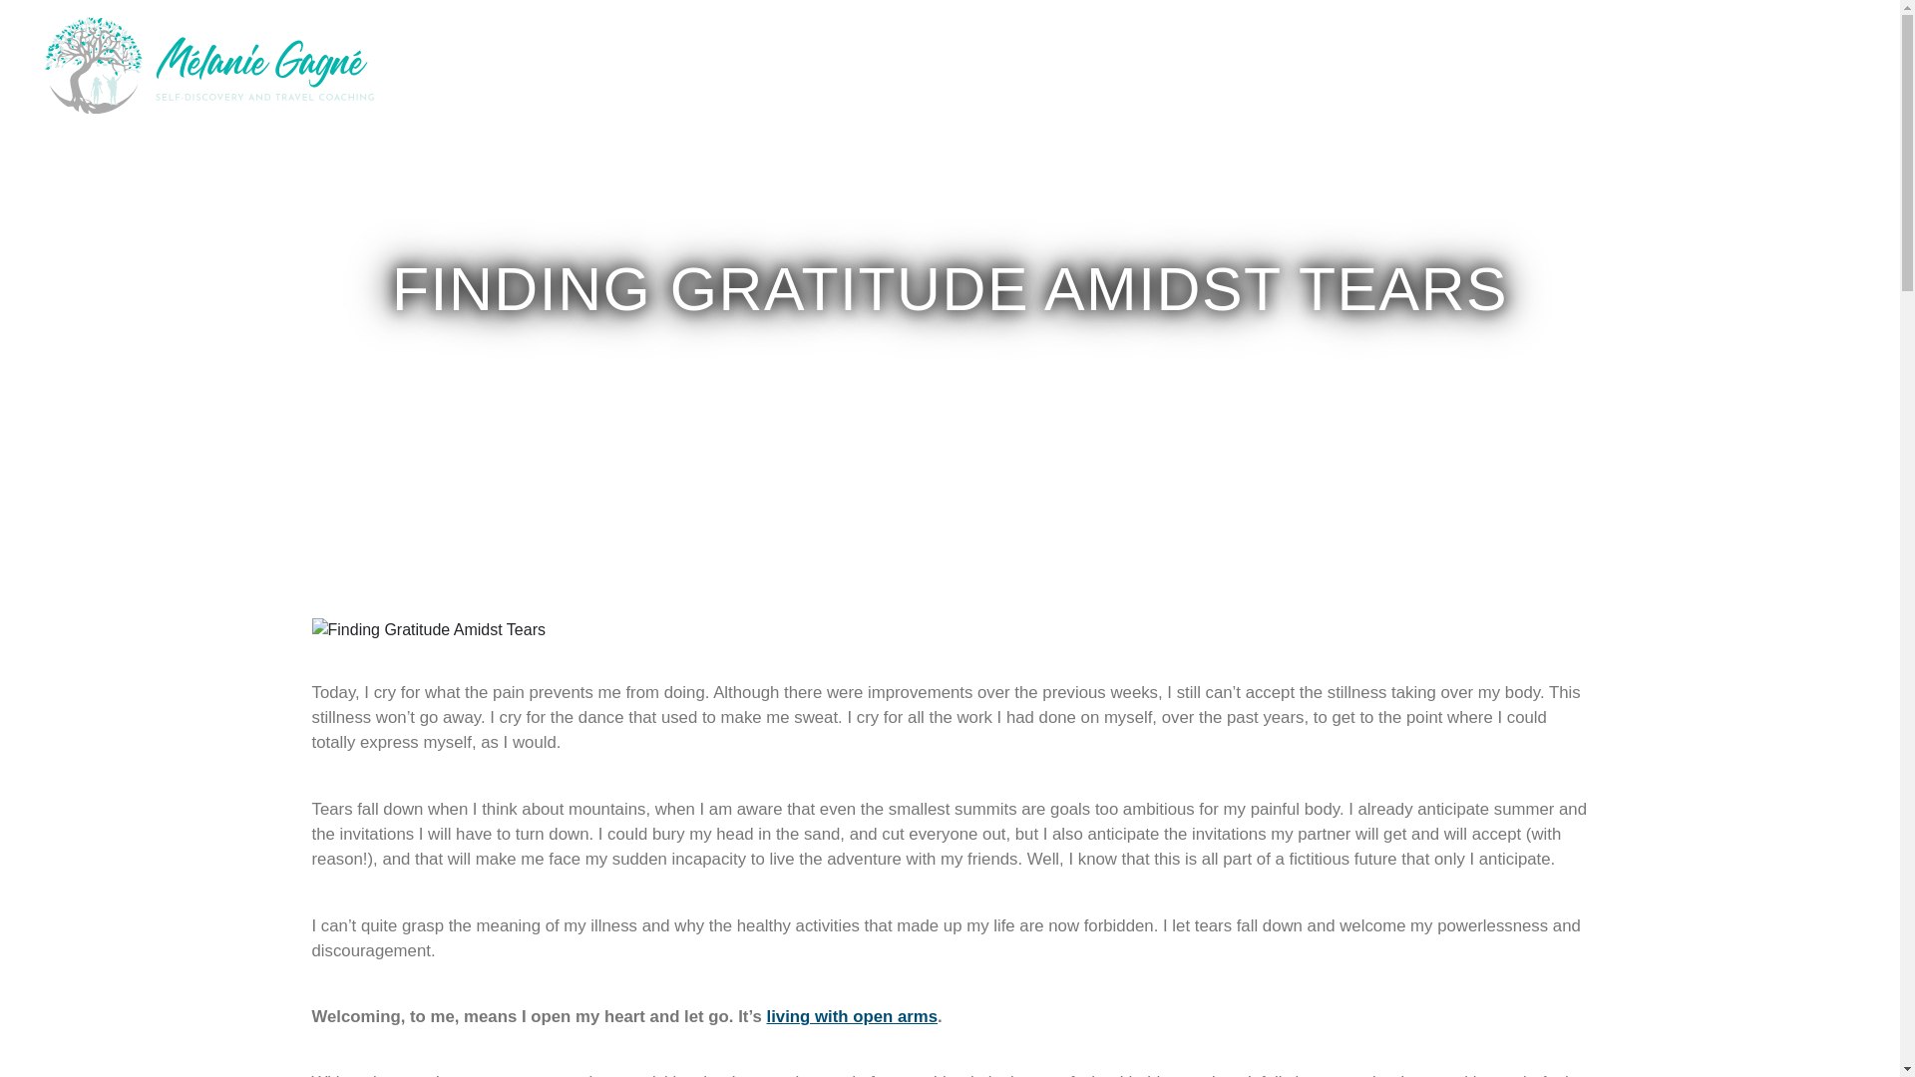 The image size is (1915, 1077). Describe the element at coordinates (1140, 64) in the screenshot. I see `Home` at that location.